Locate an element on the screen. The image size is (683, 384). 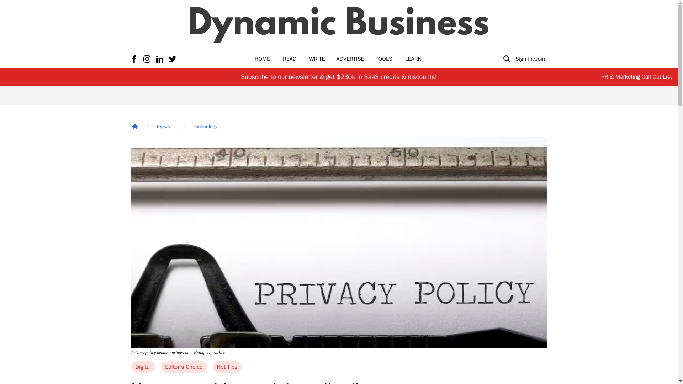
Digital is located at coordinates (143, 367).